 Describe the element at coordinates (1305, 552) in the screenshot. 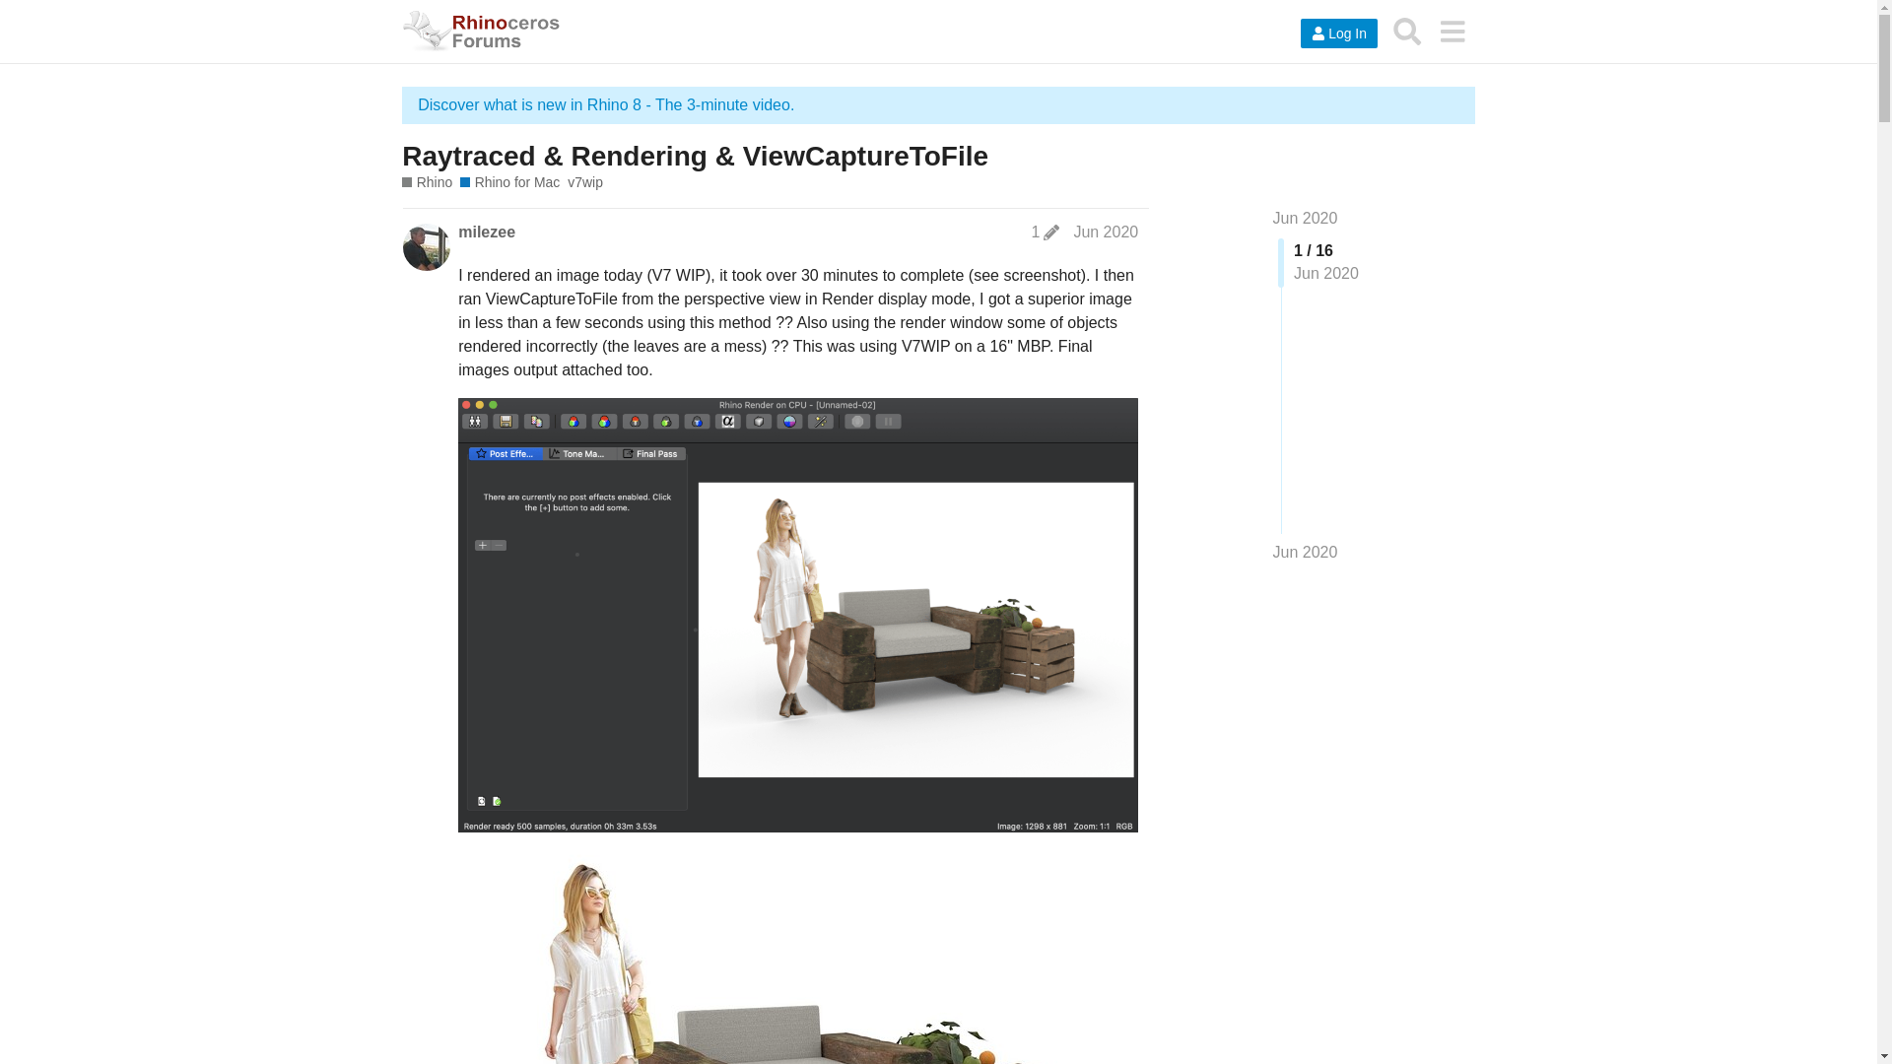

I see `Jump to the last post` at that location.